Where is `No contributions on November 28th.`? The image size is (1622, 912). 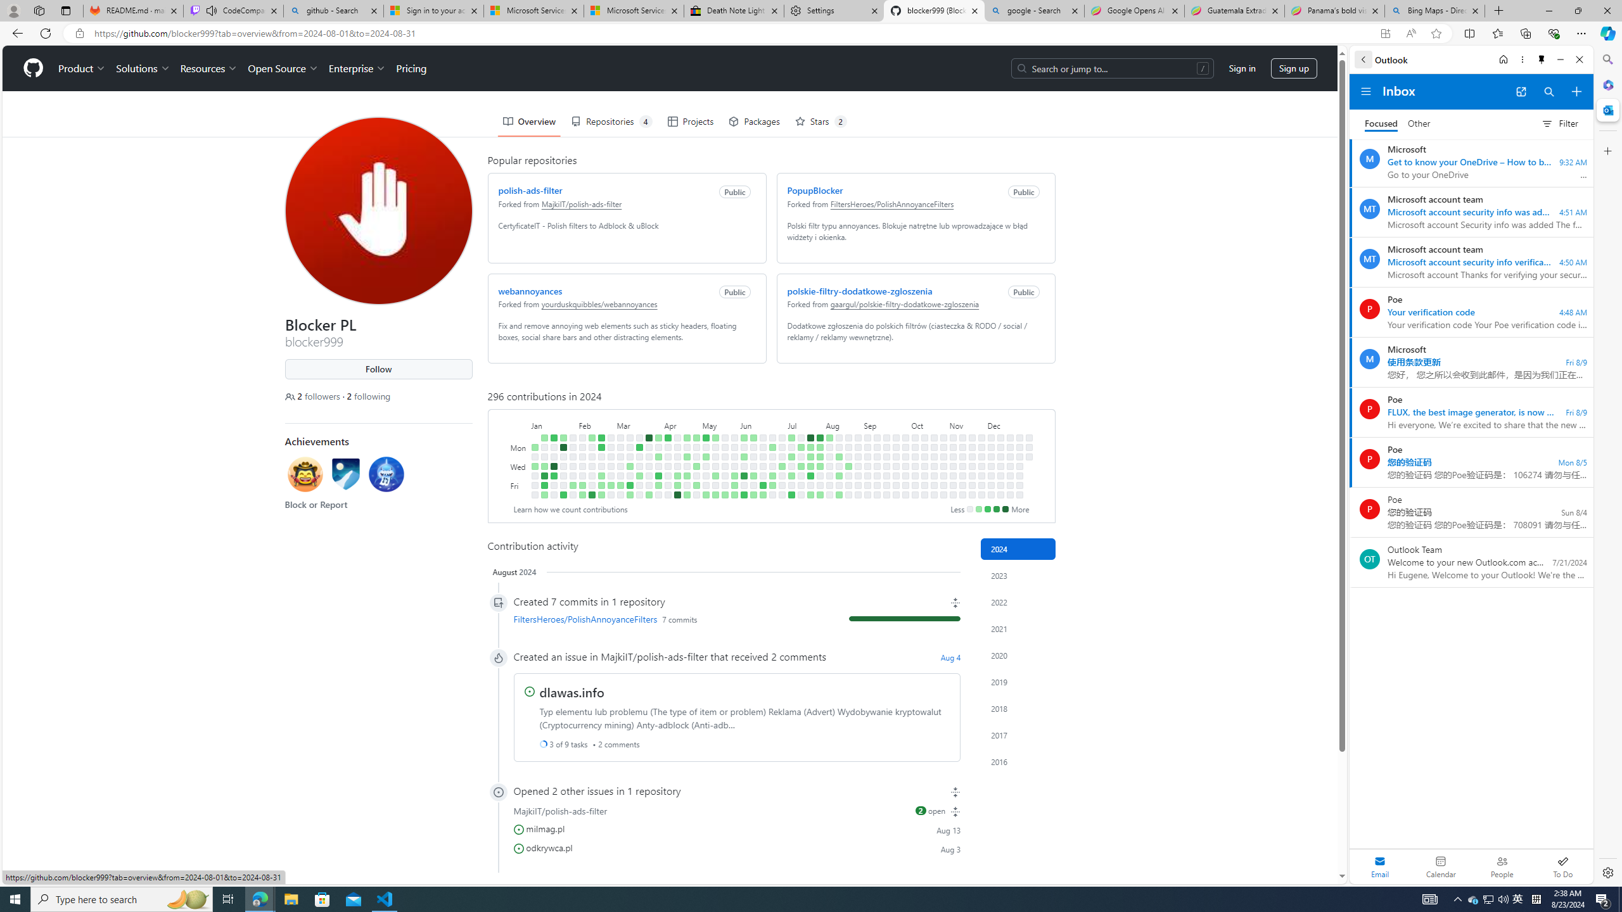 No contributions on November 28th. is located at coordinates (981, 476).